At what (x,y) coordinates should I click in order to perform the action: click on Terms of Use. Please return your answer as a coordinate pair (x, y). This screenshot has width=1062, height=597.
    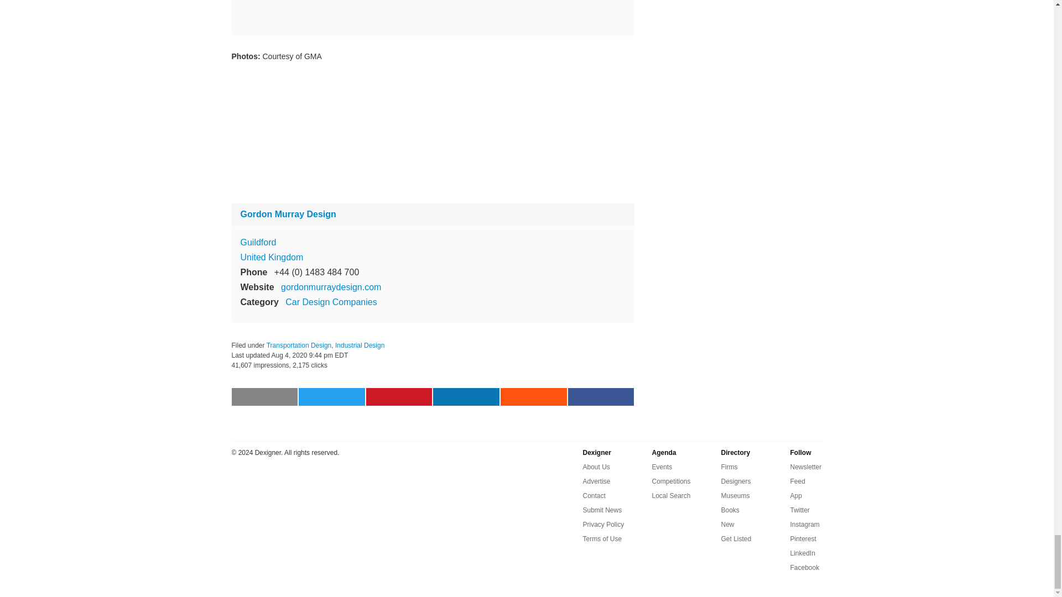
    Looking at the image, I should click on (603, 539).